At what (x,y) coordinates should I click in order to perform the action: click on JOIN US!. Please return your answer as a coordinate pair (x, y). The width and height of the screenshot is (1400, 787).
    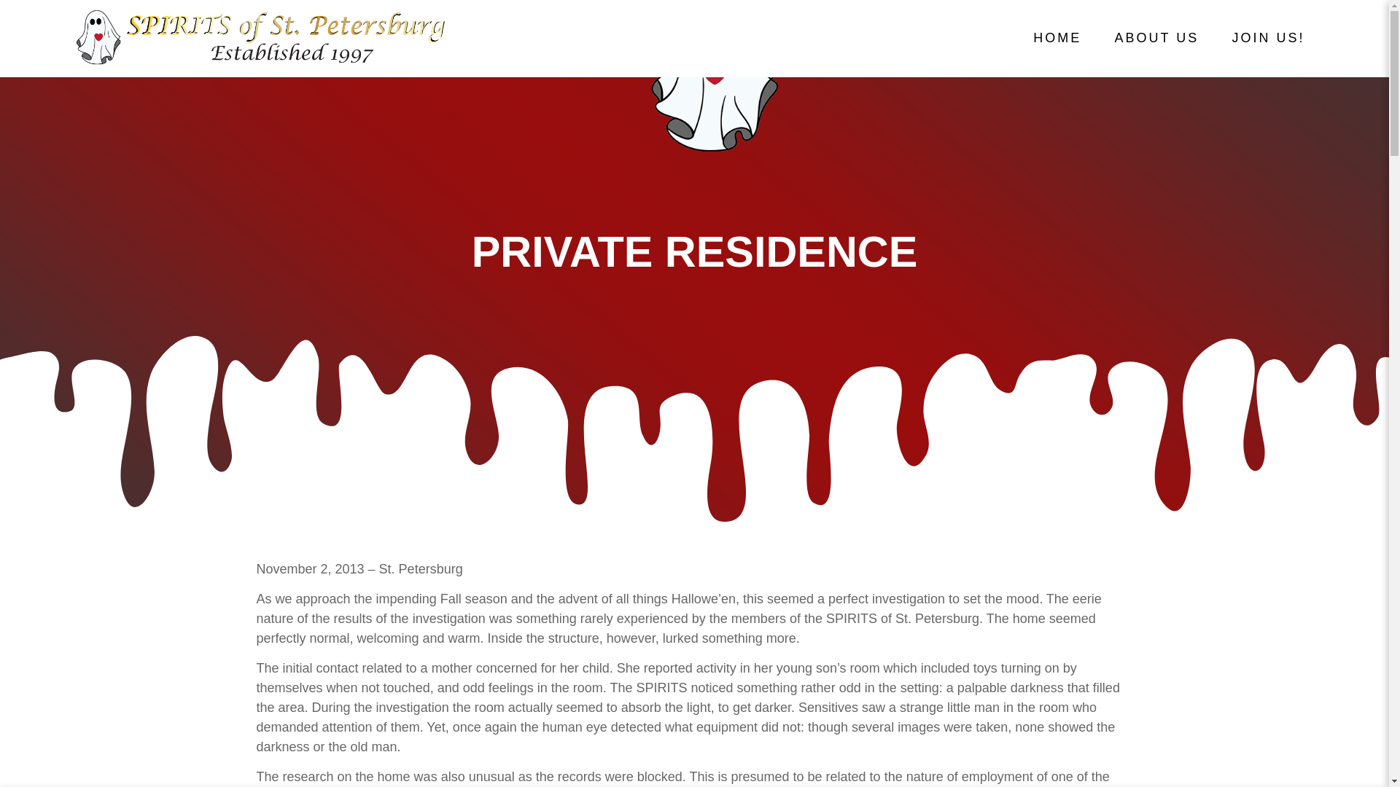
    Looking at the image, I should click on (1268, 38).